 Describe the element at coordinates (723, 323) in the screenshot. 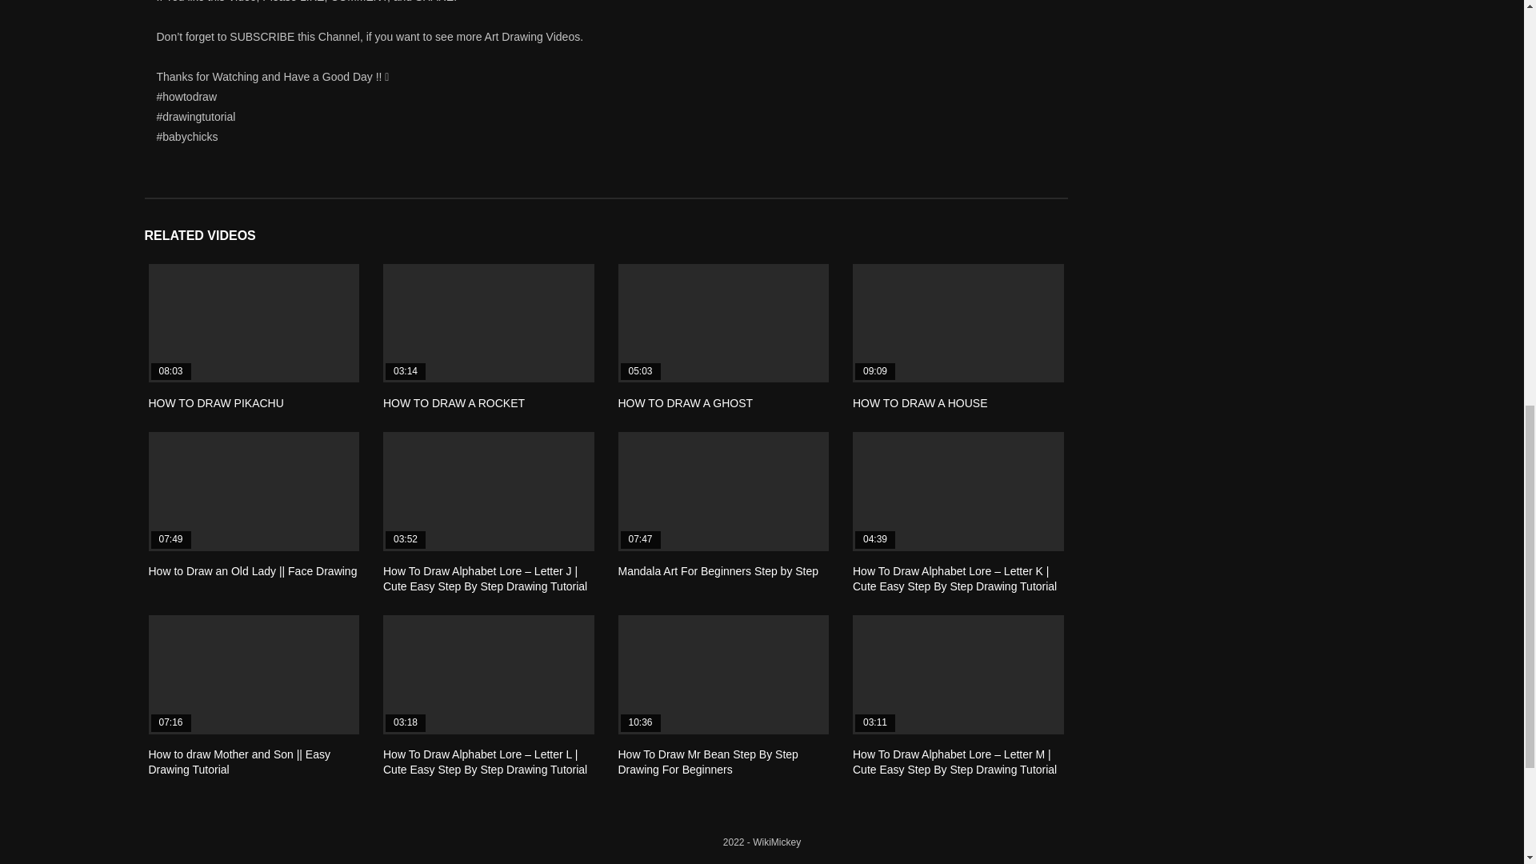

I see `HOW TO DRAW A GHOST` at that location.